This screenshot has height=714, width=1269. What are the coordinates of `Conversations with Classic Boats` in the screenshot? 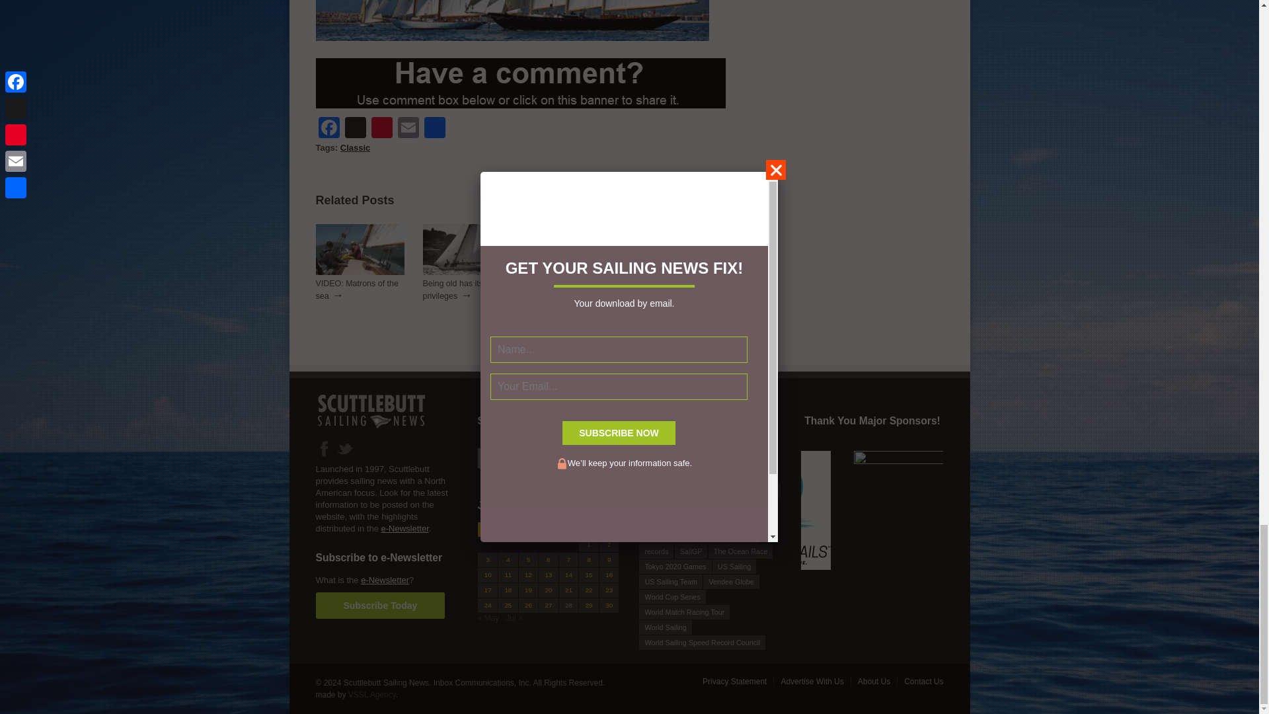 It's located at (564, 290).